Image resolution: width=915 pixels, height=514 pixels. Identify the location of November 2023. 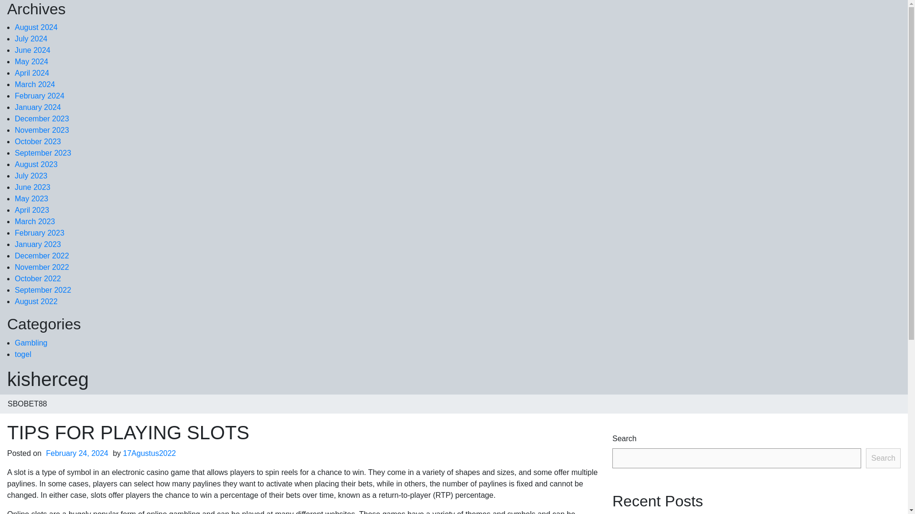
(42, 129).